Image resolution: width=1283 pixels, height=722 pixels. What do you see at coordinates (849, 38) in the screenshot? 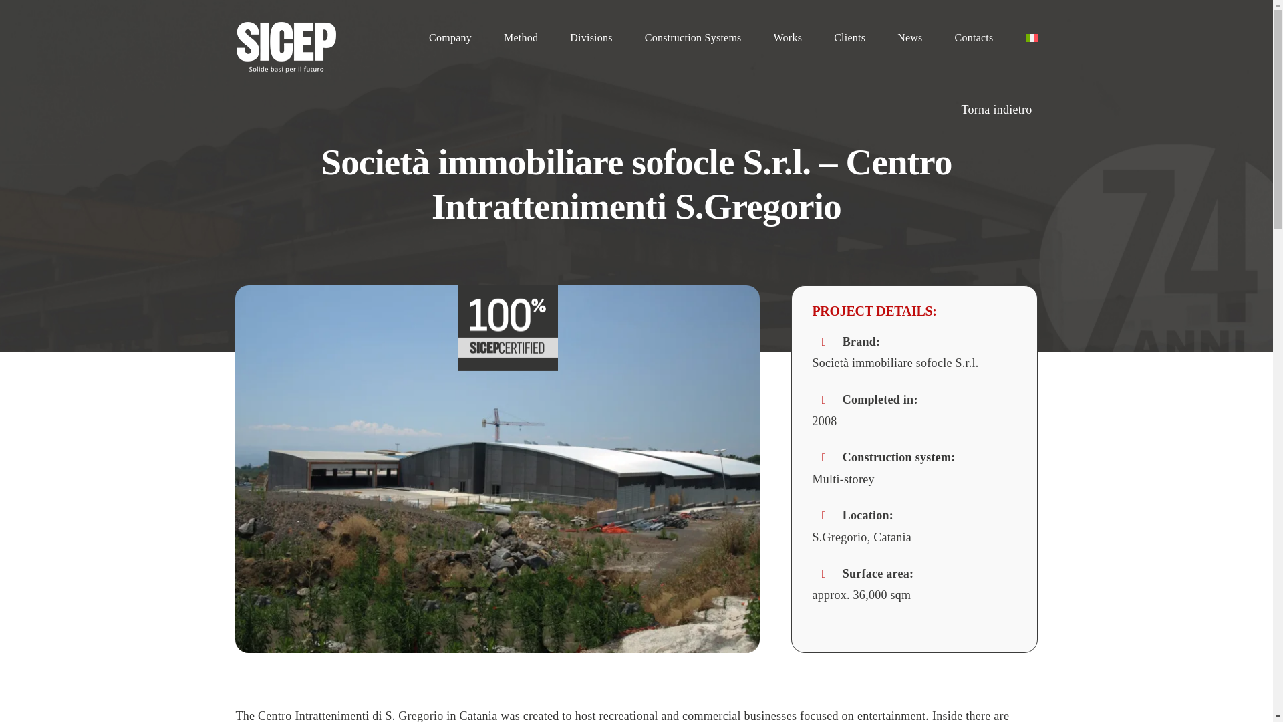
I see `Clients` at bounding box center [849, 38].